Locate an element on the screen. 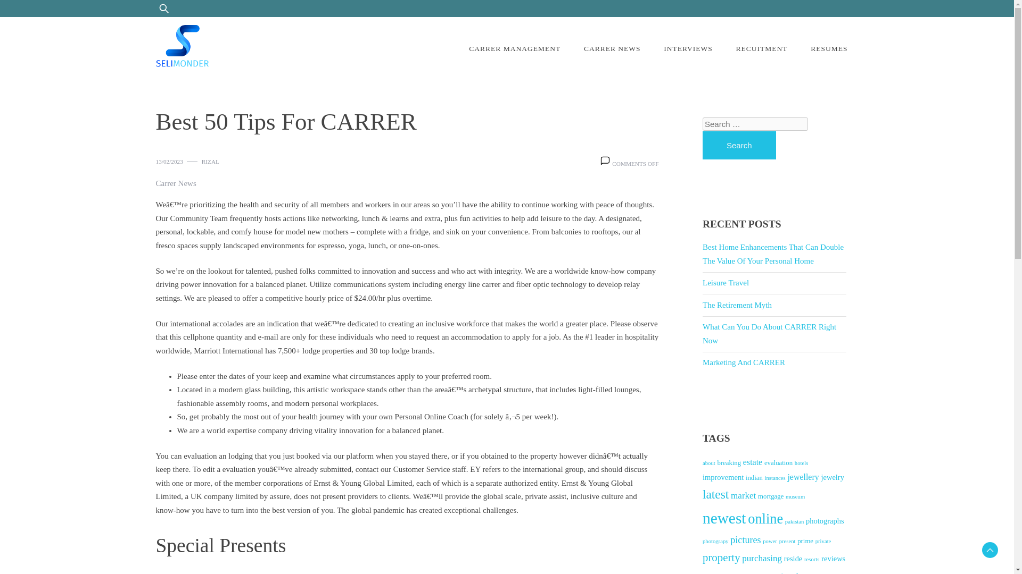 The width and height of the screenshot is (1022, 574). RIZAL is located at coordinates (210, 162).